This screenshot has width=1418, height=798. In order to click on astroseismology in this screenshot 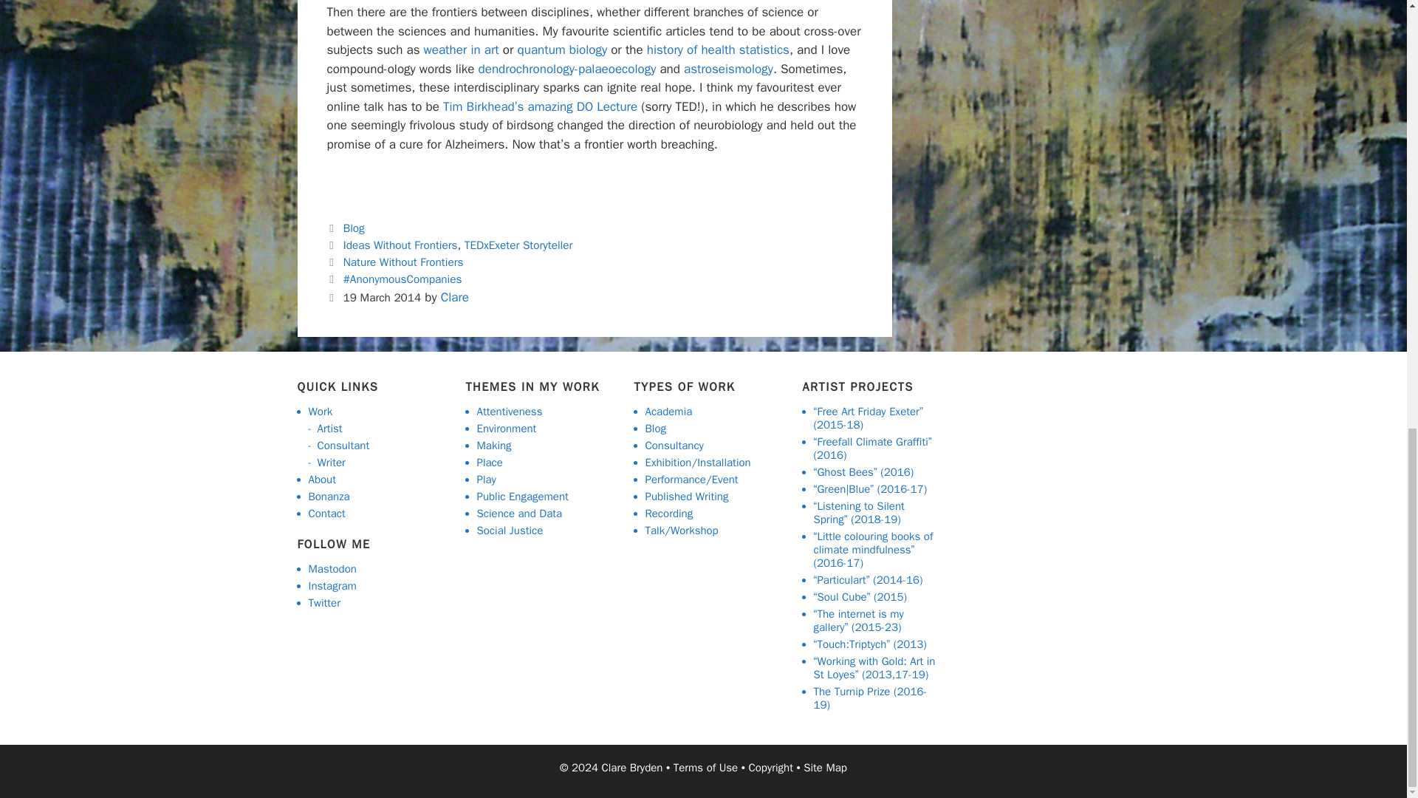, I will do `click(728, 69)`.